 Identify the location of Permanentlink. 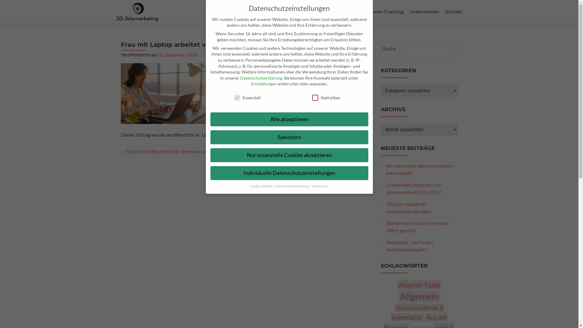
(259, 135).